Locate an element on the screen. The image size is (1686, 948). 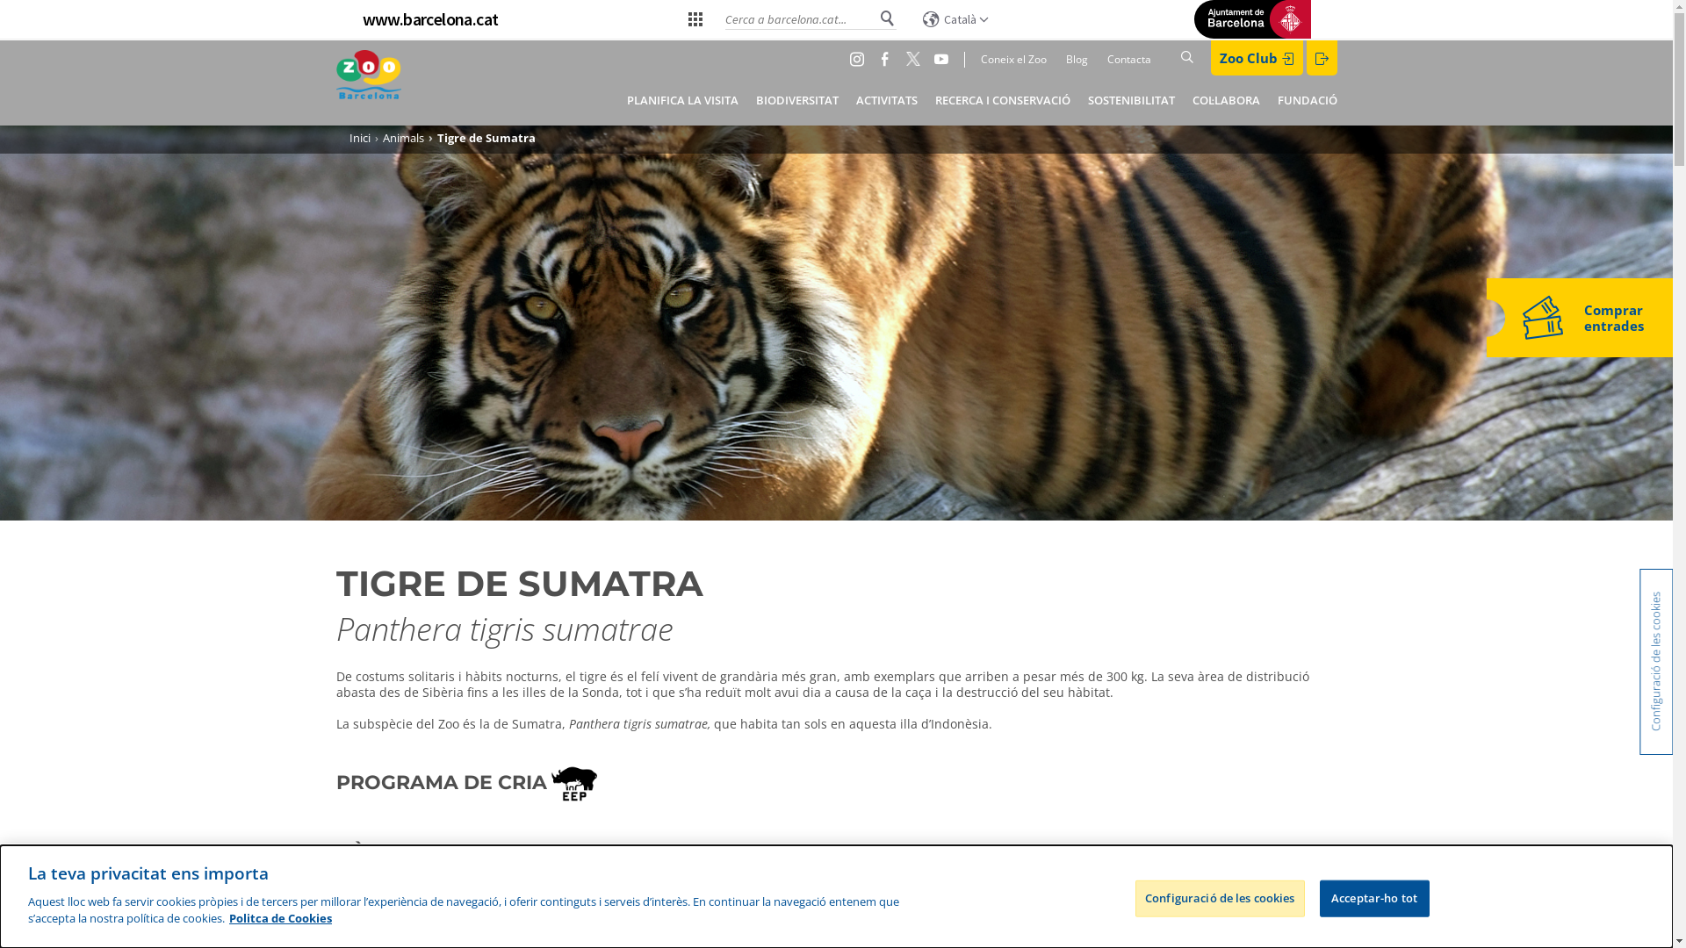
Animals is located at coordinates (404, 138).